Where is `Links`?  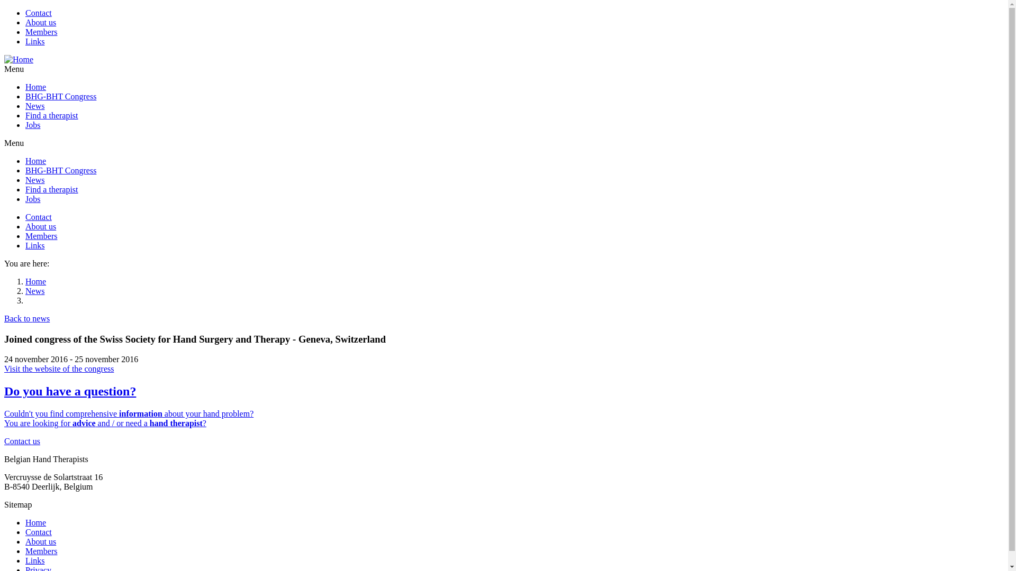
Links is located at coordinates (35, 41).